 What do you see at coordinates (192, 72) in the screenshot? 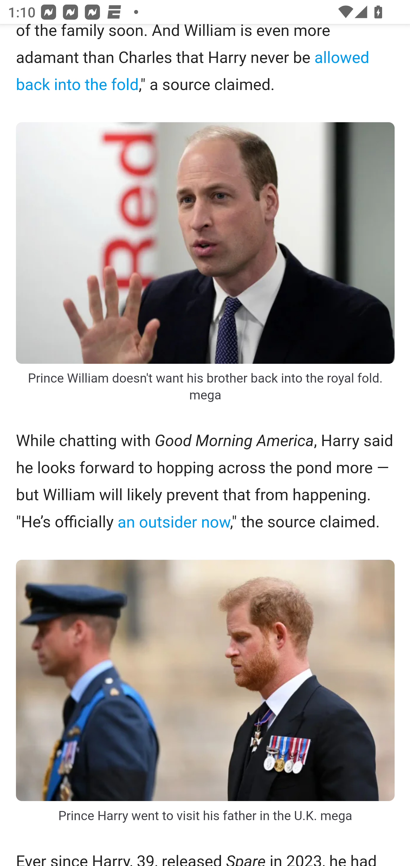
I see `allowed back into the fold` at bounding box center [192, 72].